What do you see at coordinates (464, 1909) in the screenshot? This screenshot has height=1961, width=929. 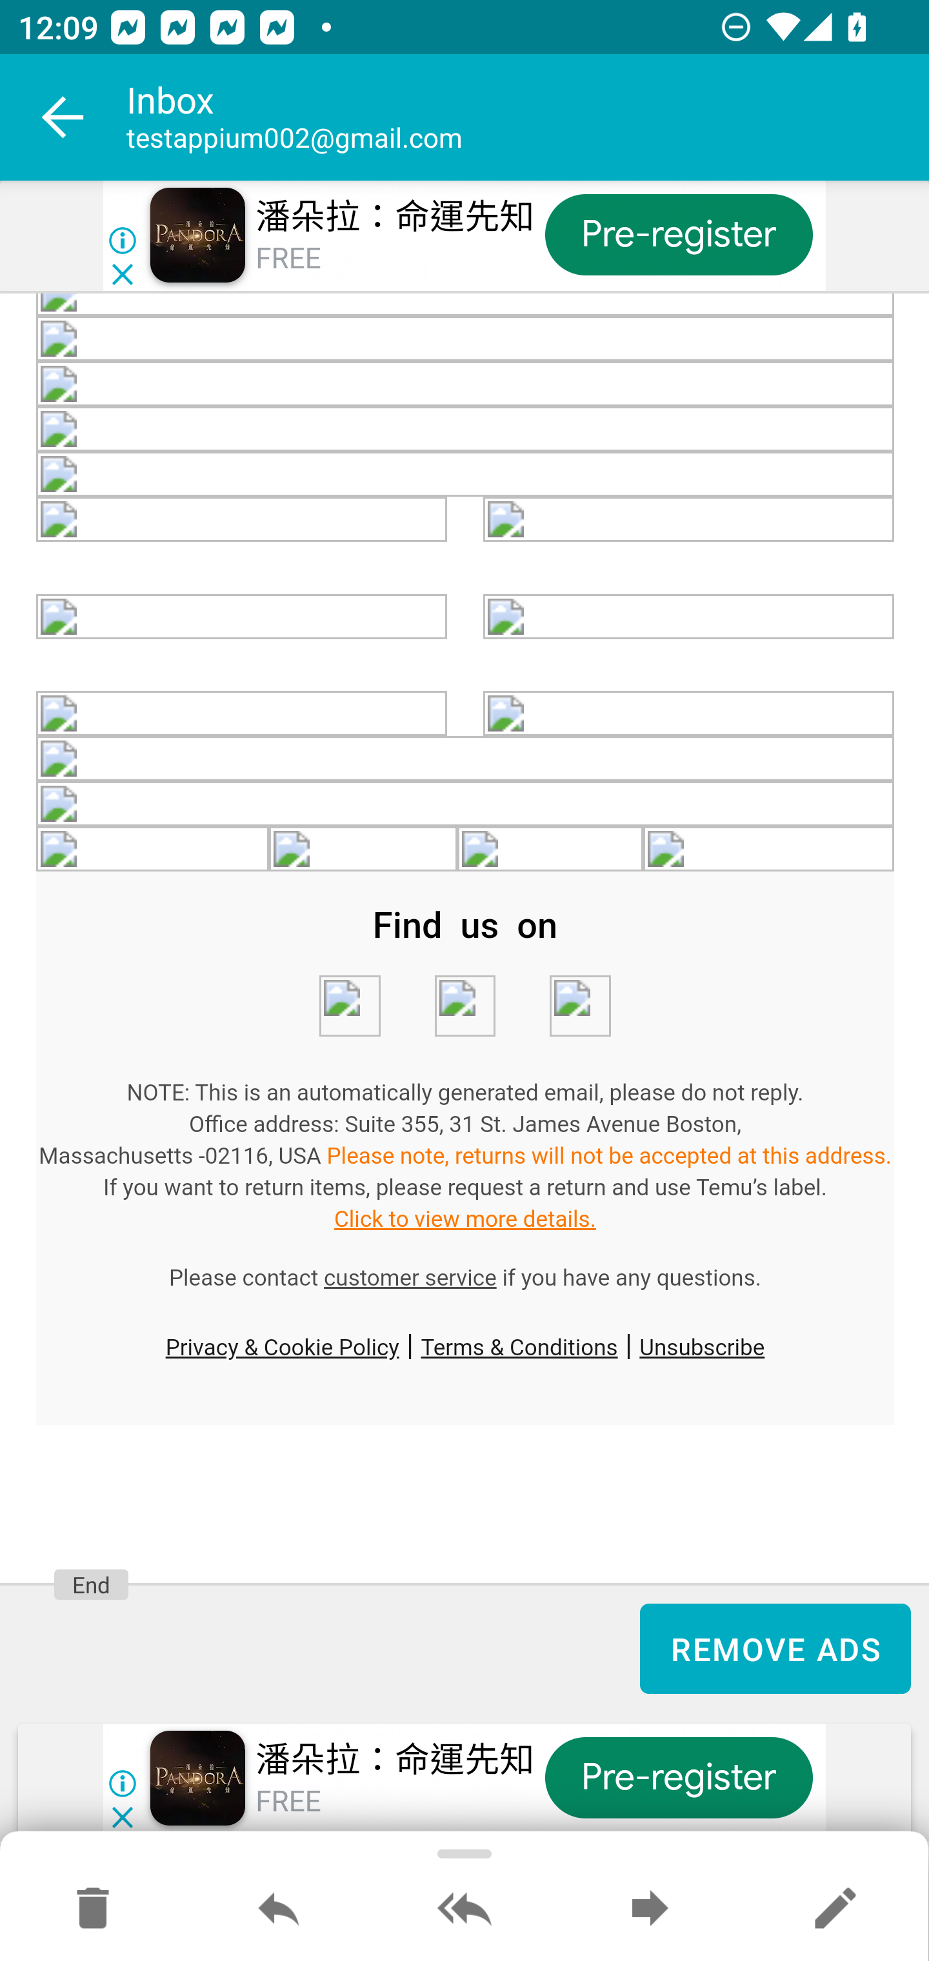 I see `Reply all` at bounding box center [464, 1909].